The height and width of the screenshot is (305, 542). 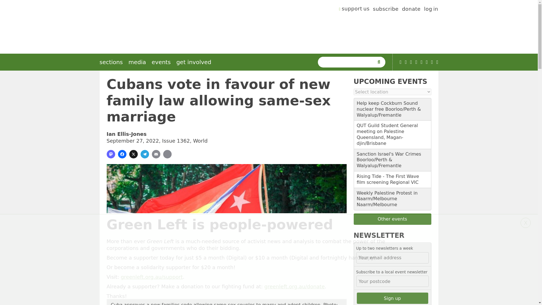 What do you see at coordinates (431, 10) in the screenshot?
I see `log in` at bounding box center [431, 10].